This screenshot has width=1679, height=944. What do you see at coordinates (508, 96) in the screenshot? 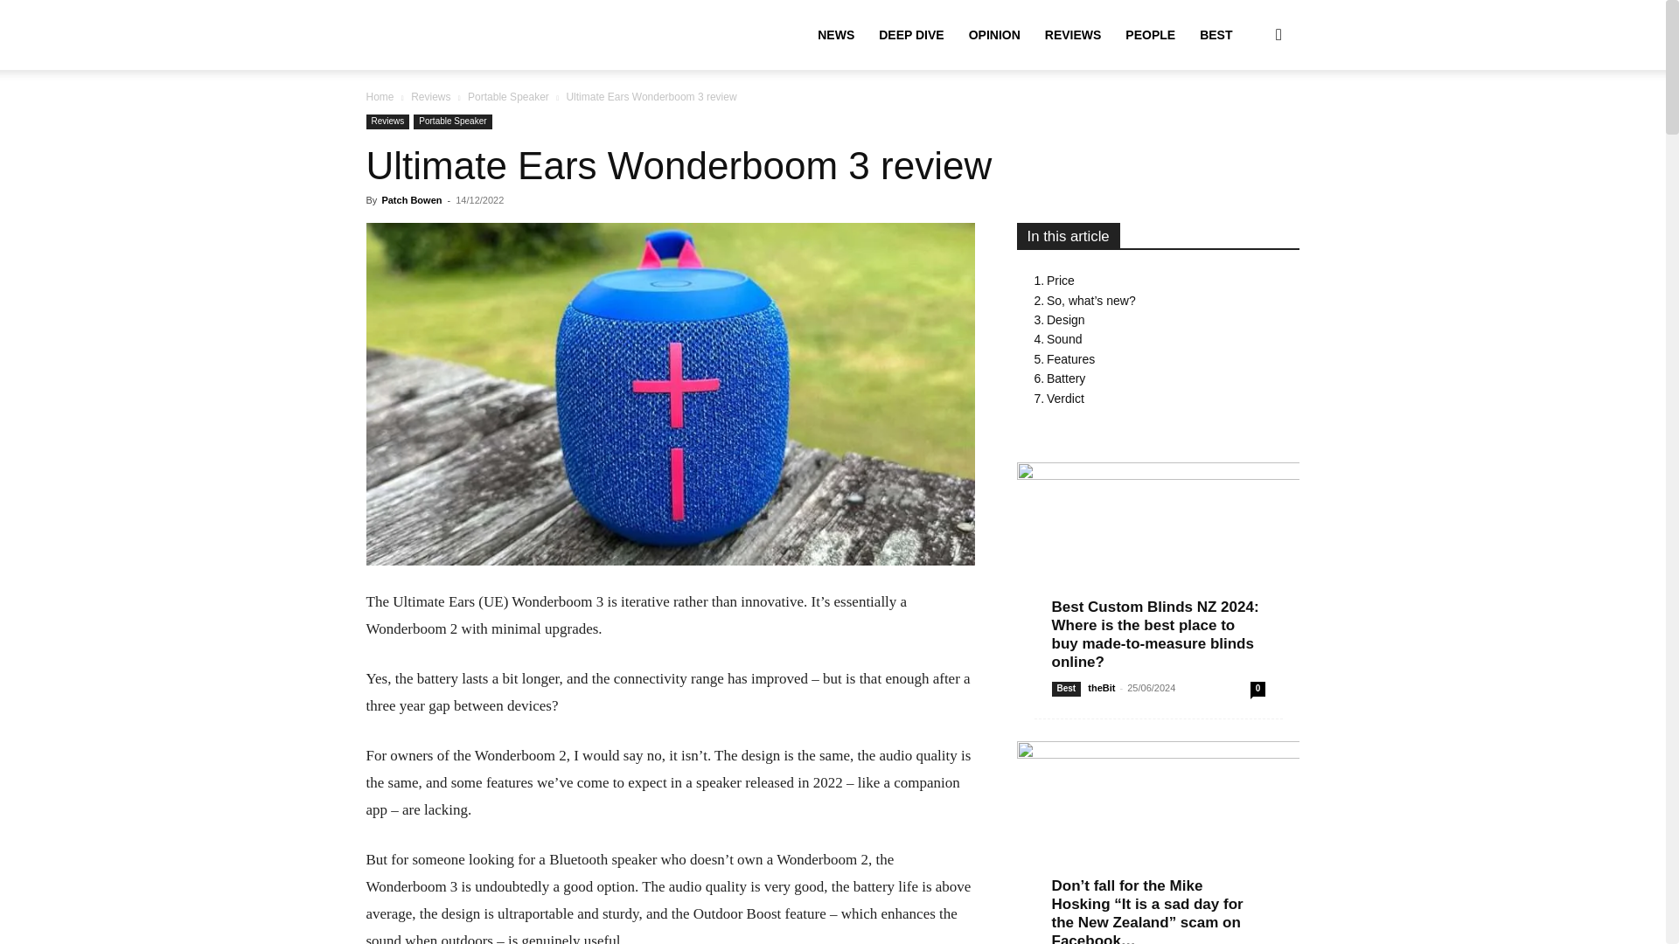
I see `View all posts in Portable Speaker` at bounding box center [508, 96].